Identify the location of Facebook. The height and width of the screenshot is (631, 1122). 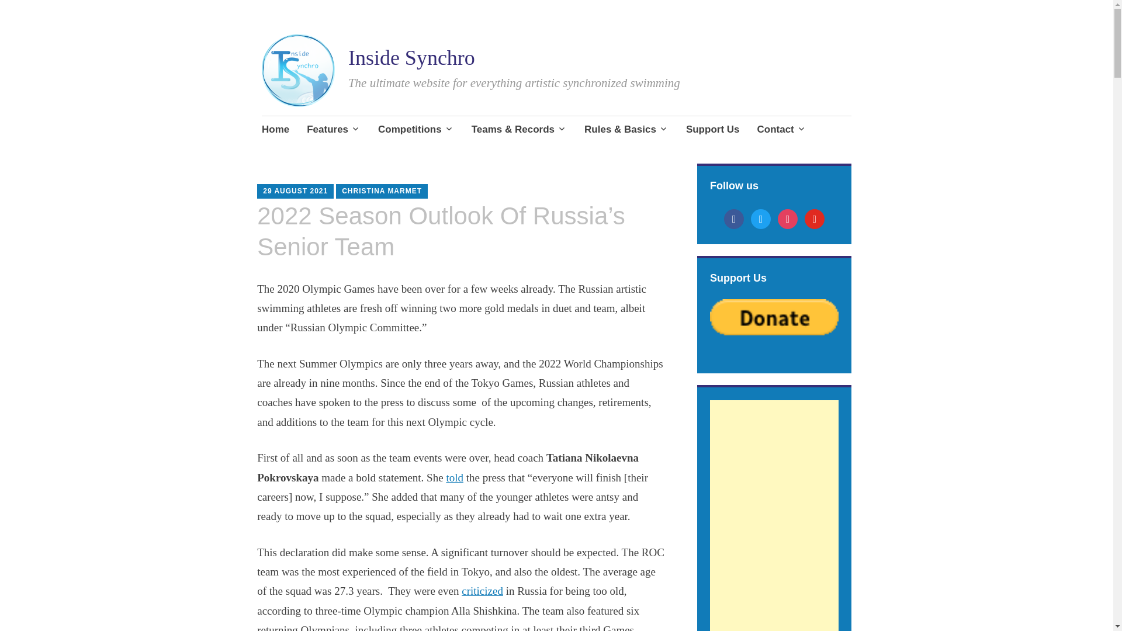
(733, 217).